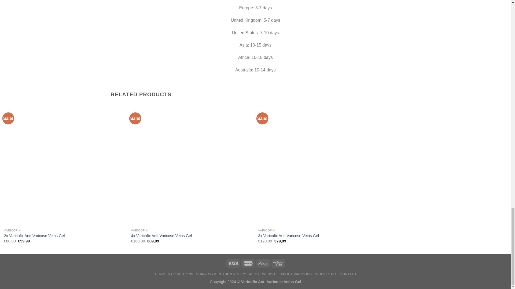  I want to click on Submit, so click(26, 232).